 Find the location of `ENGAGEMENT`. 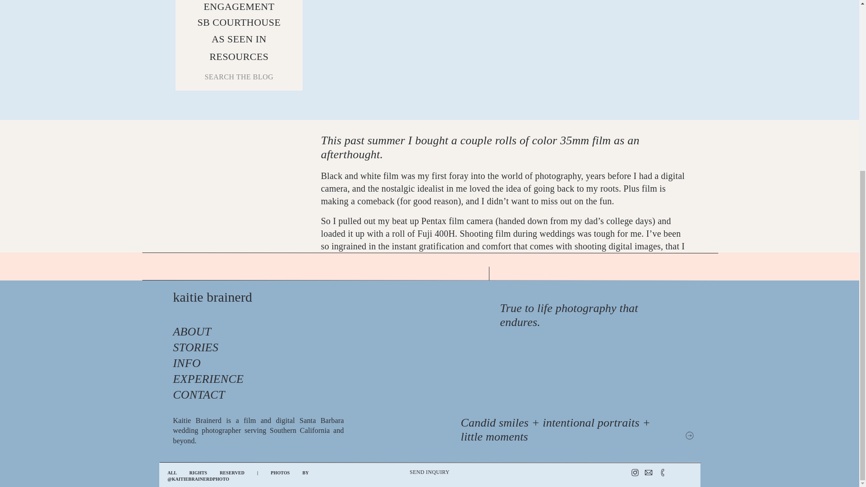

ENGAGEMENT is located at coordinates (239, 7).